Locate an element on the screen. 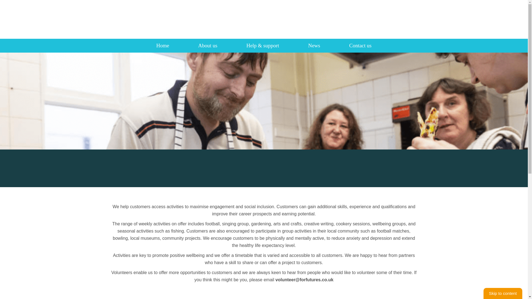  Home is located at coordinates (163, 45).